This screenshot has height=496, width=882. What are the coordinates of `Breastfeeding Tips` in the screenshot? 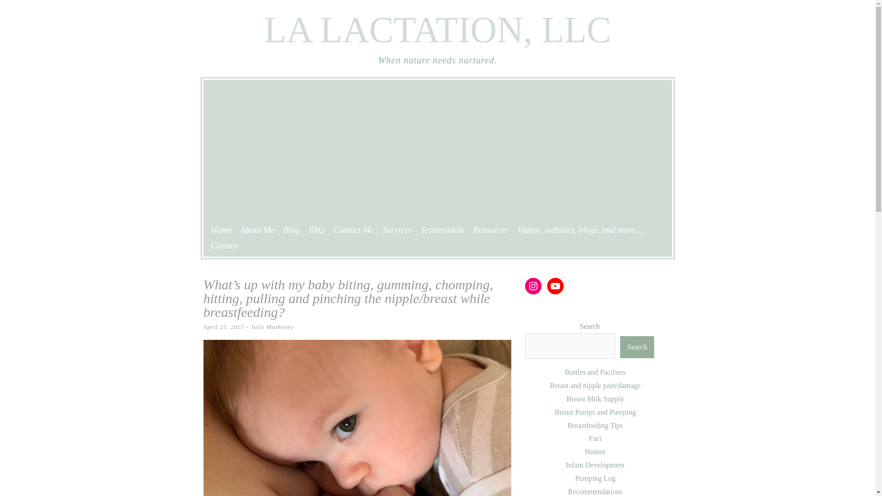 It's located at (595, 425).